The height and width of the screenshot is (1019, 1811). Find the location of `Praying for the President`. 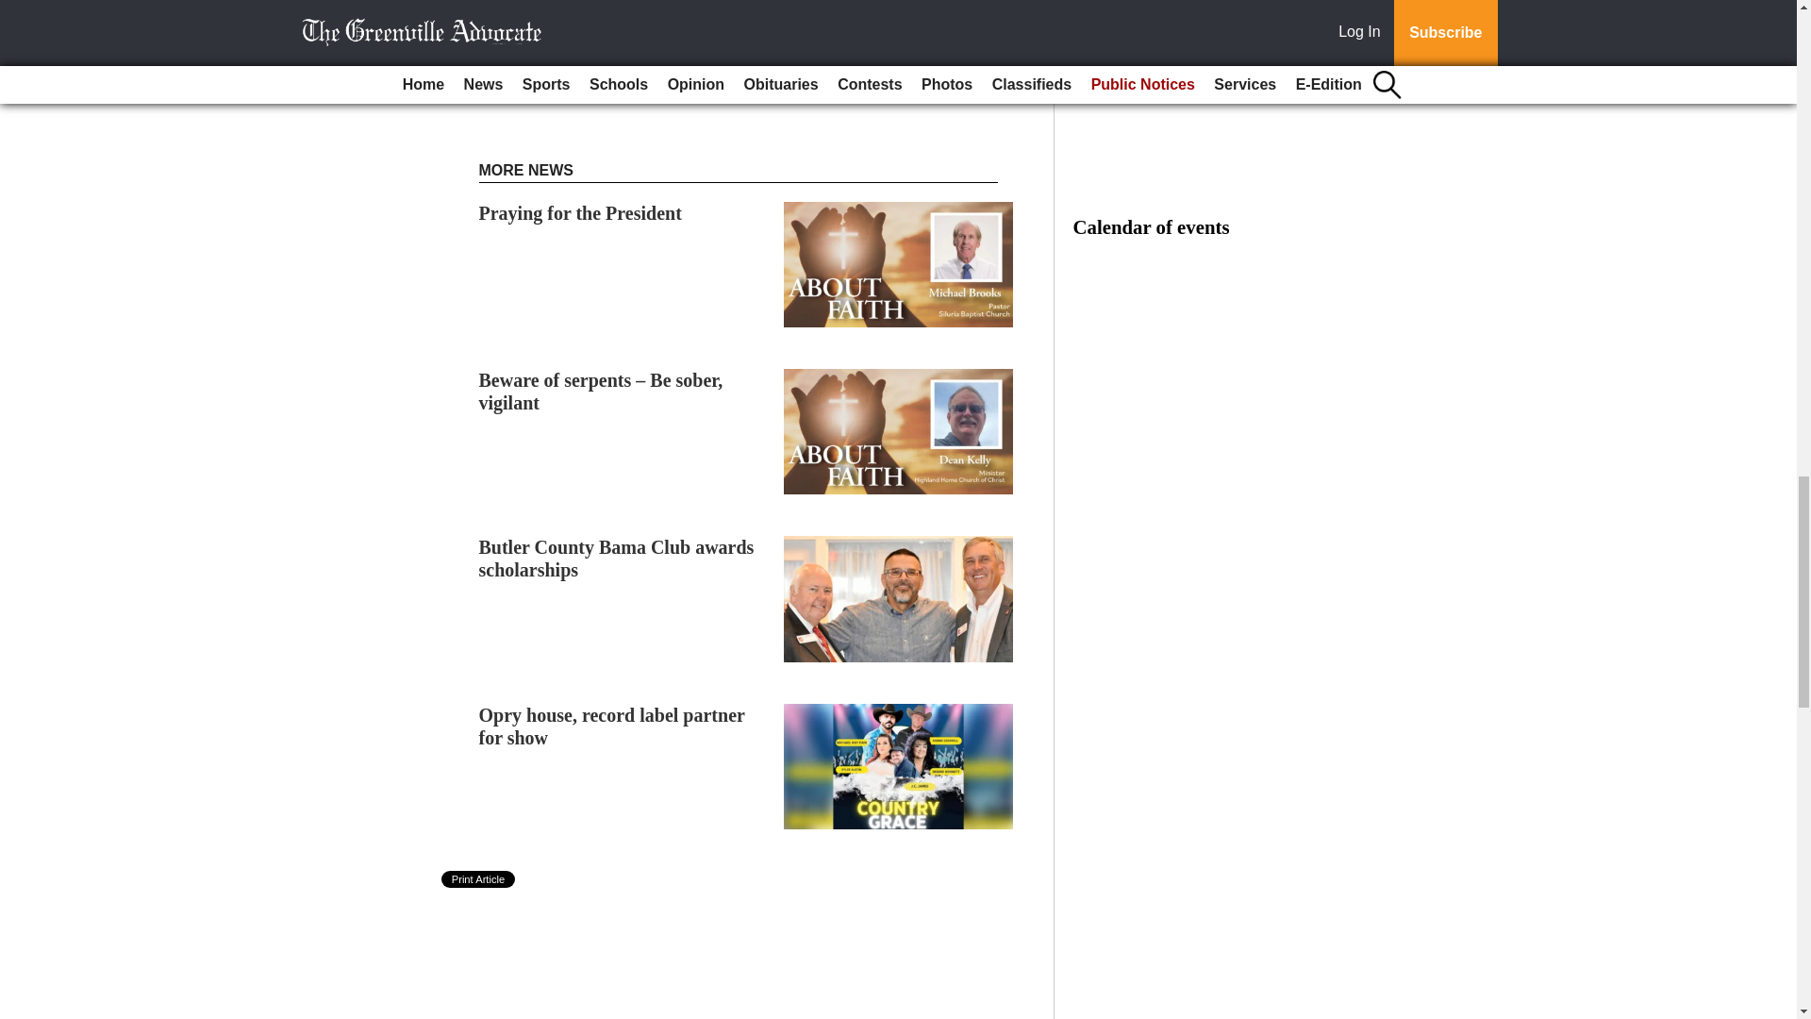

Praying for the President is located at coordinates (581, 212).